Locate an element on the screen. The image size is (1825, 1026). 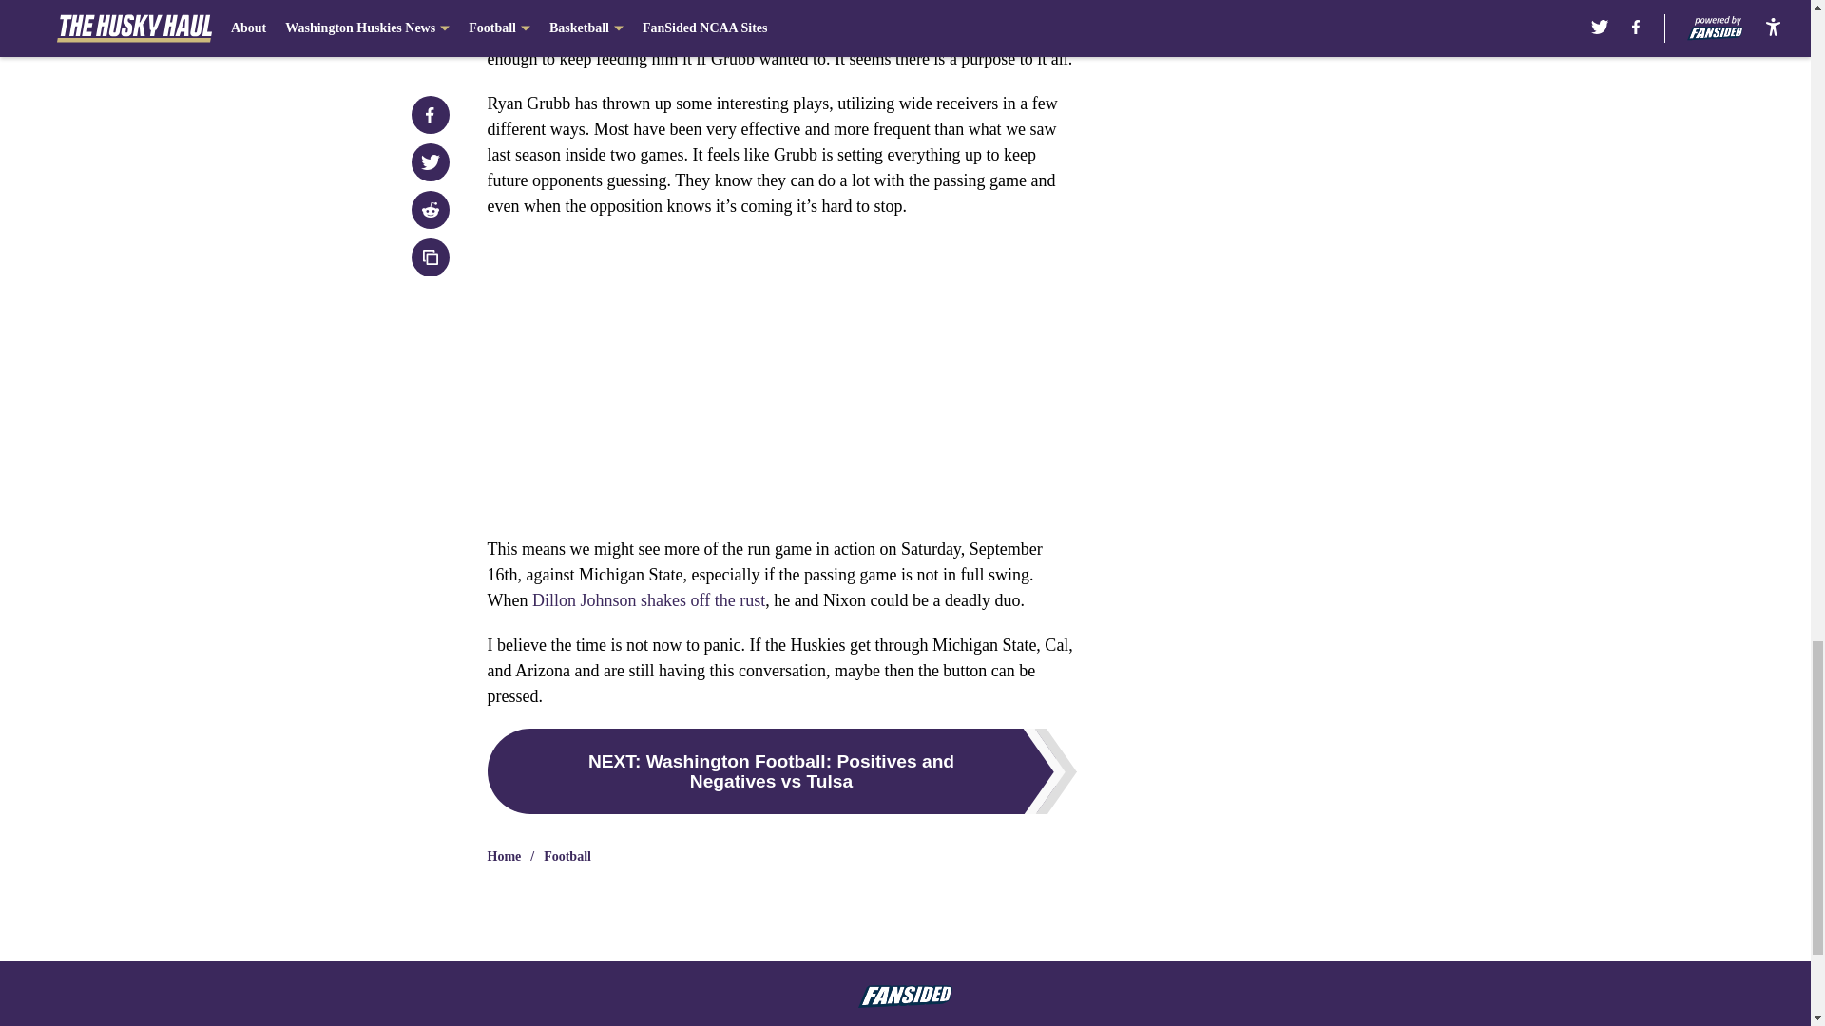
Football is located at coordinates (567, 857).